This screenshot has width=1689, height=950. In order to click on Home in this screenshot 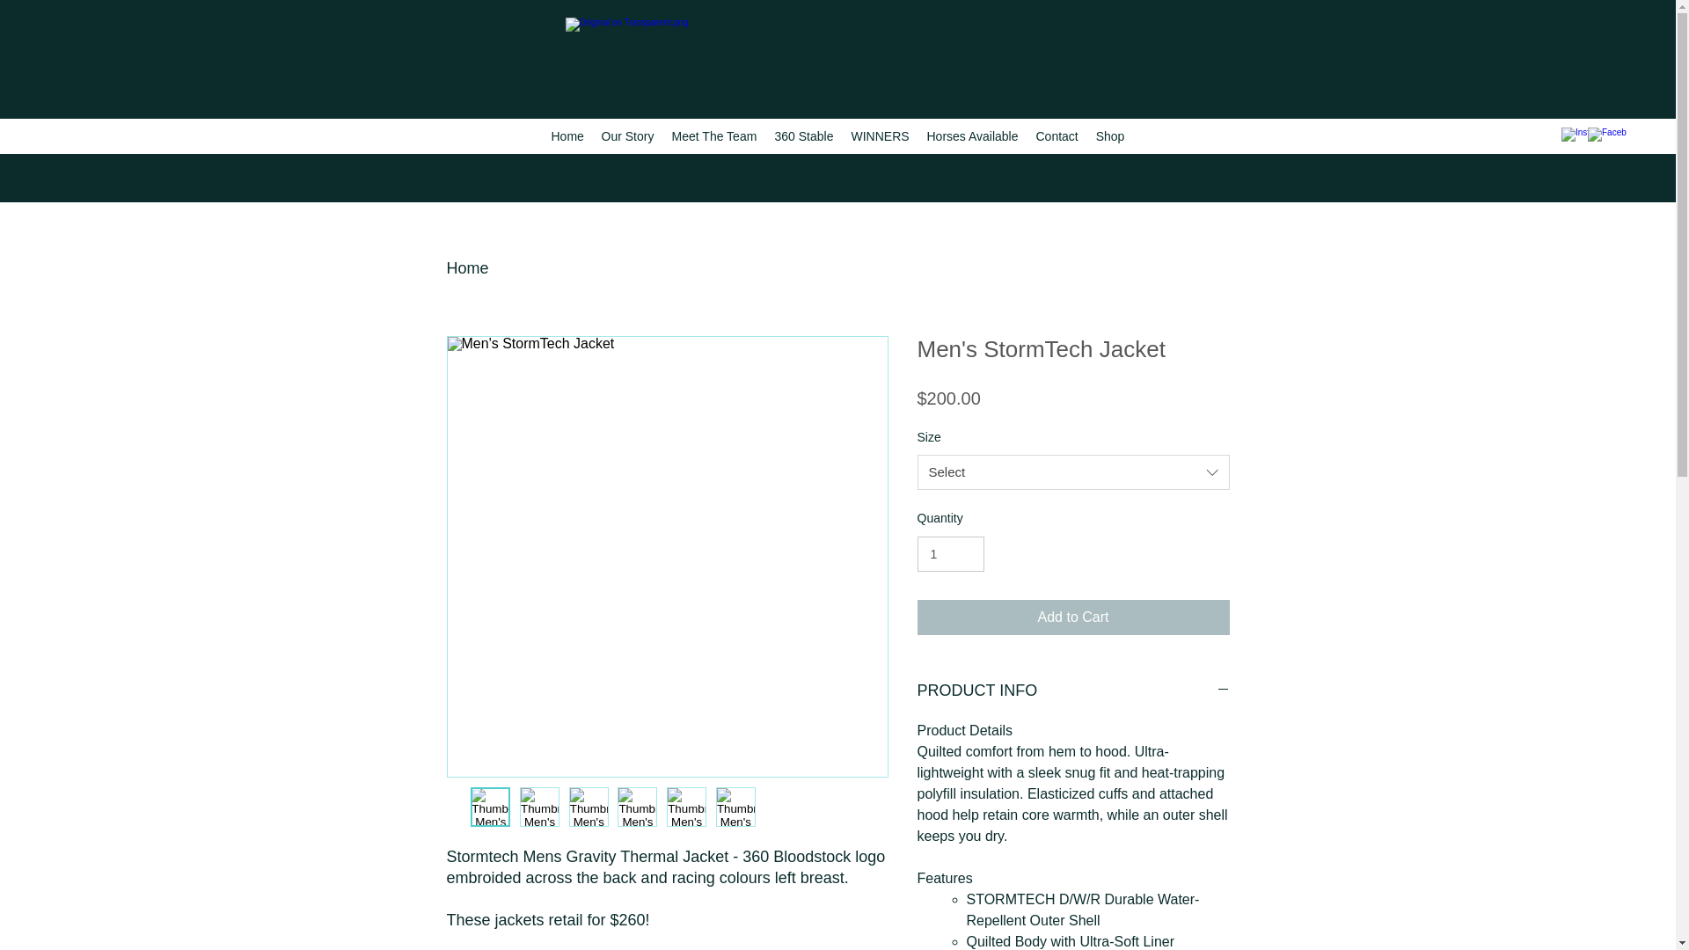, I will do `click(468, 268)`.